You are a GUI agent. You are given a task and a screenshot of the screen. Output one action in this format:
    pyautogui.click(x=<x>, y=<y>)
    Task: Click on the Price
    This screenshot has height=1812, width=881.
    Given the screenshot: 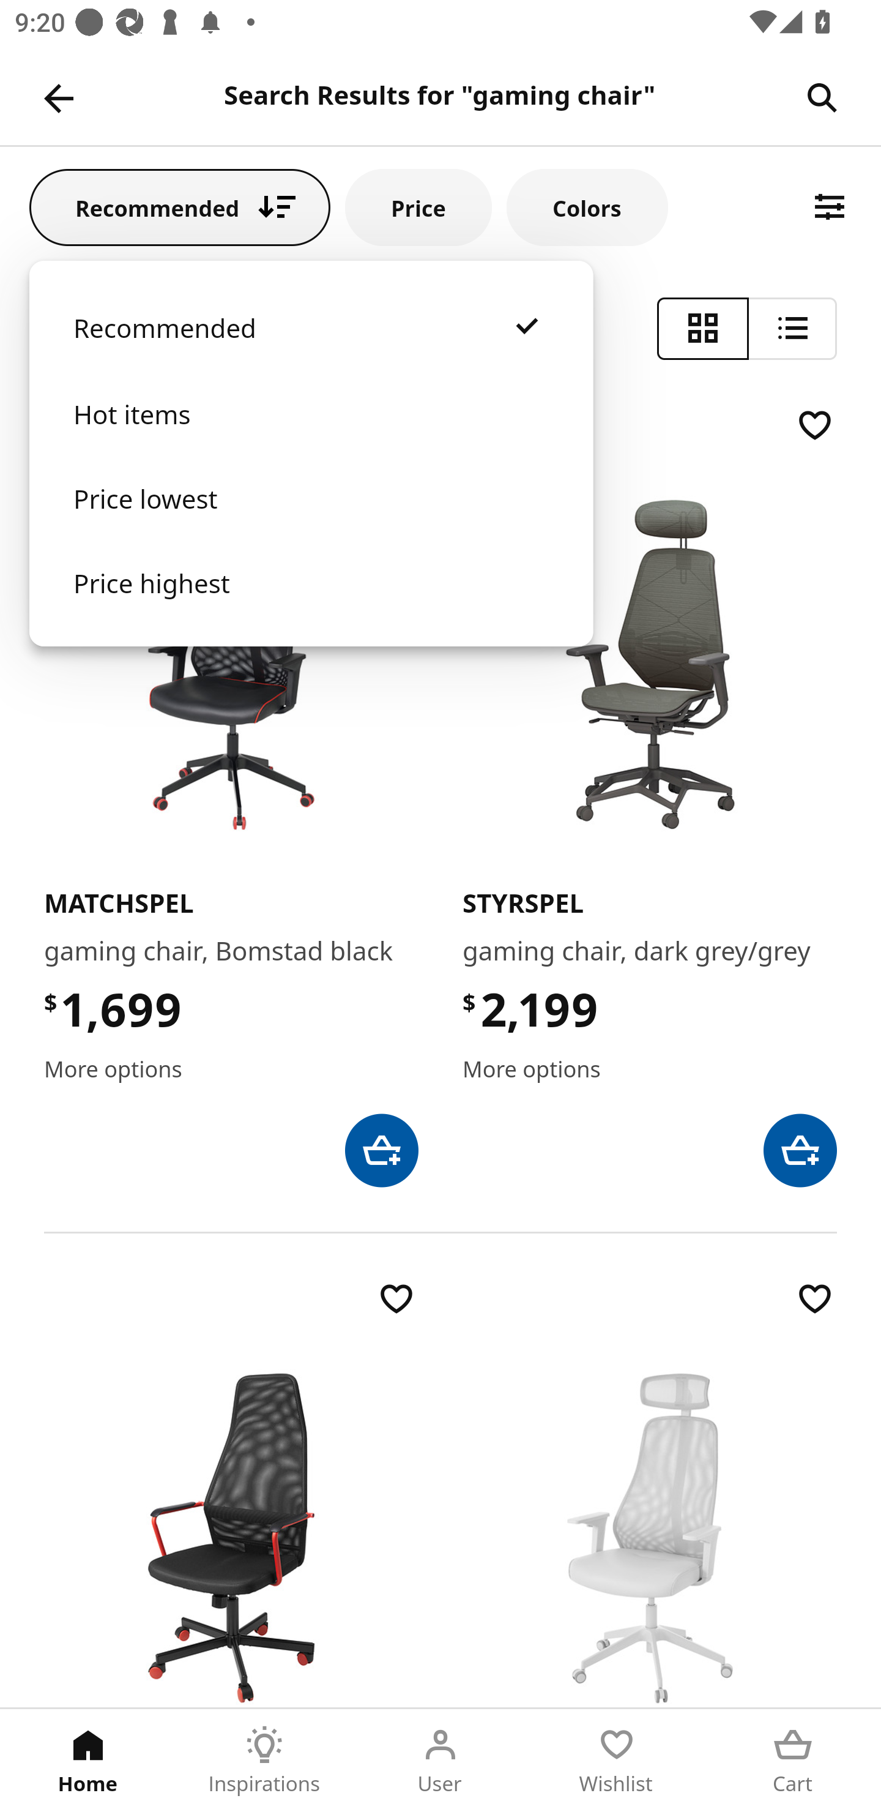 What is the action you would take?
    pyautogui.click(x=418, y=207)
    